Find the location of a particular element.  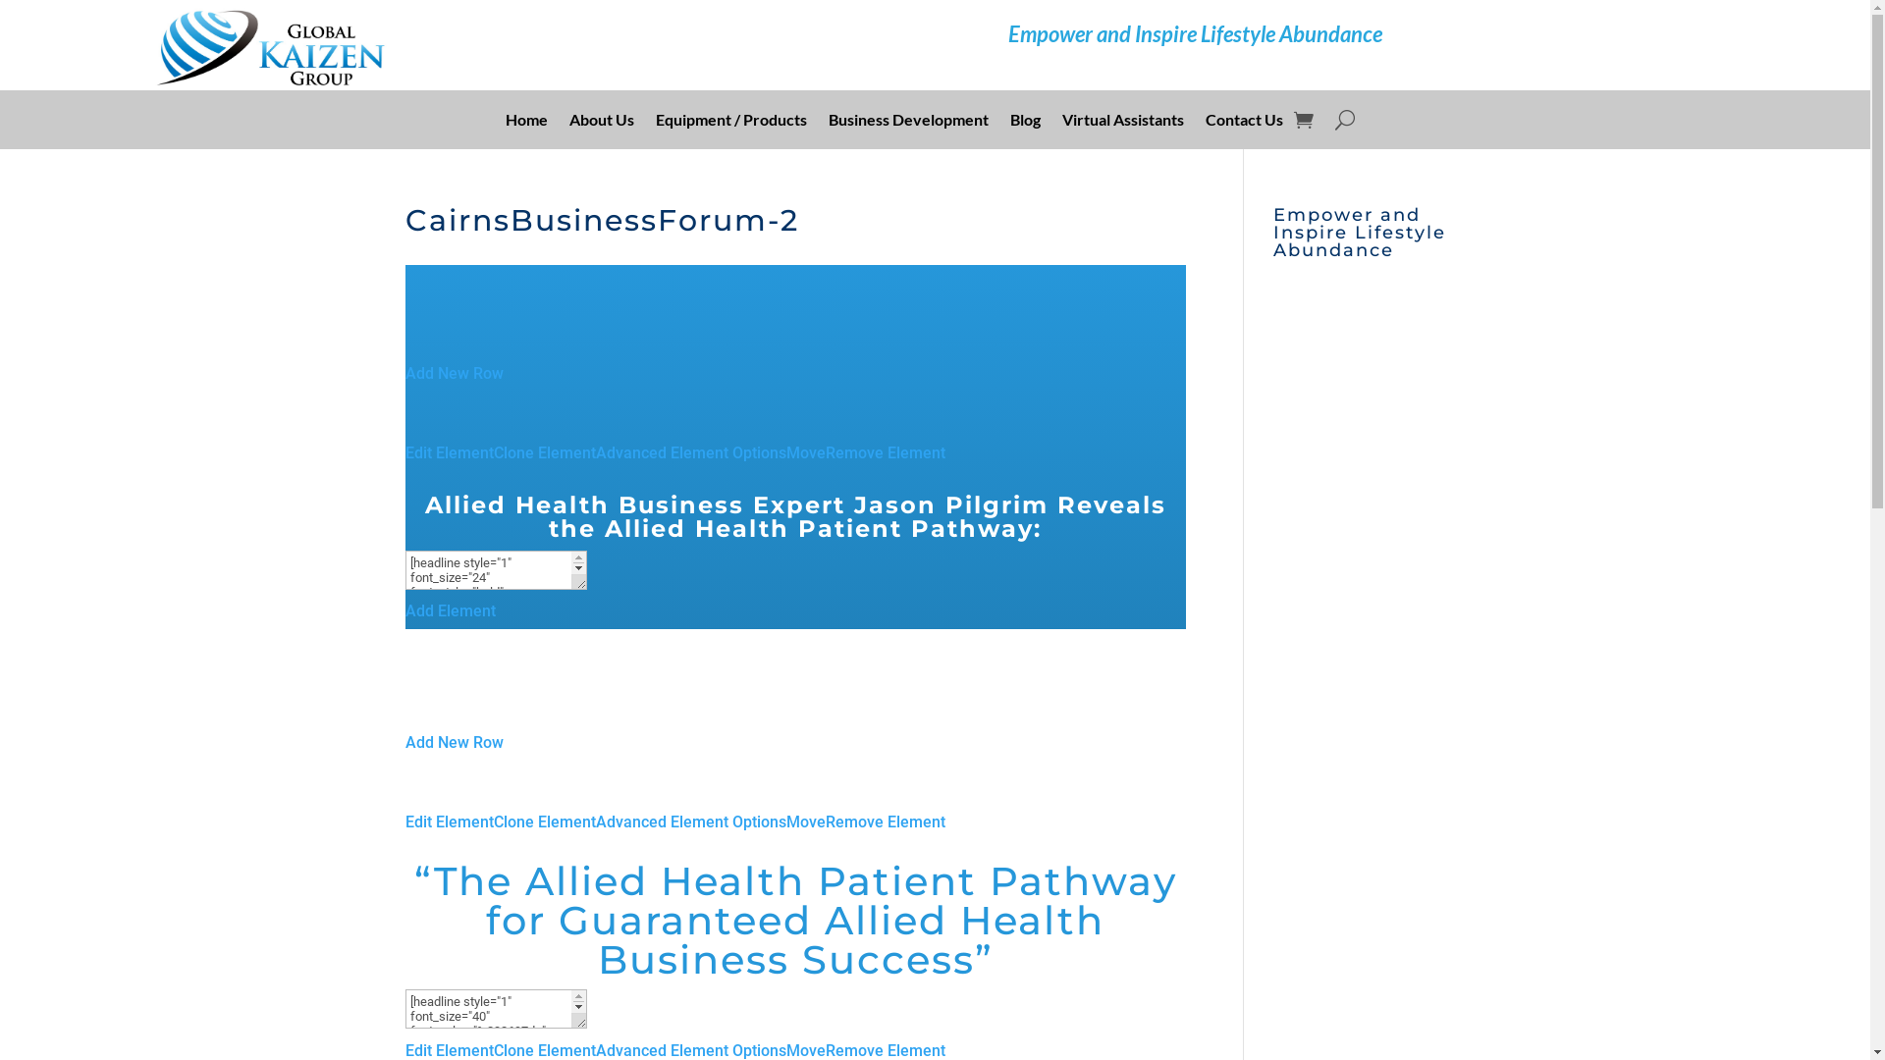

Blog is located at coordinates (1025, 124).